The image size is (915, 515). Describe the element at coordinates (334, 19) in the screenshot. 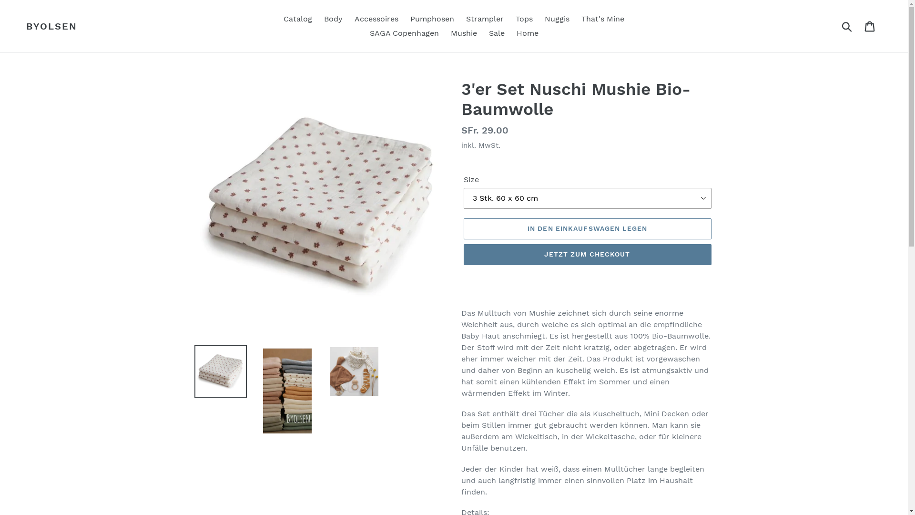

I see `Body` at that location.